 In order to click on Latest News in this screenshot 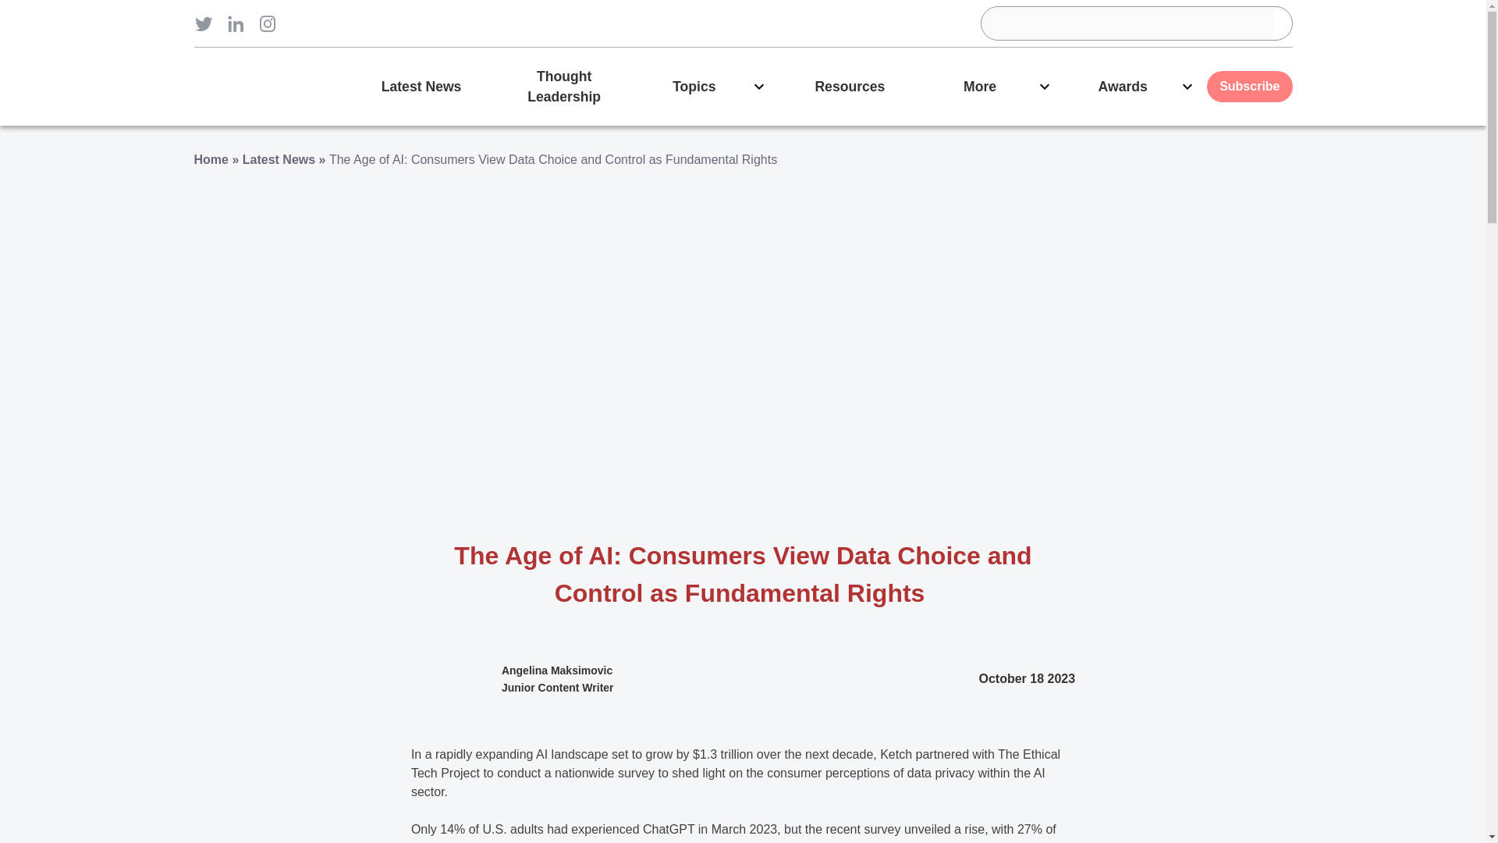, I will do `click(421, 86)`.